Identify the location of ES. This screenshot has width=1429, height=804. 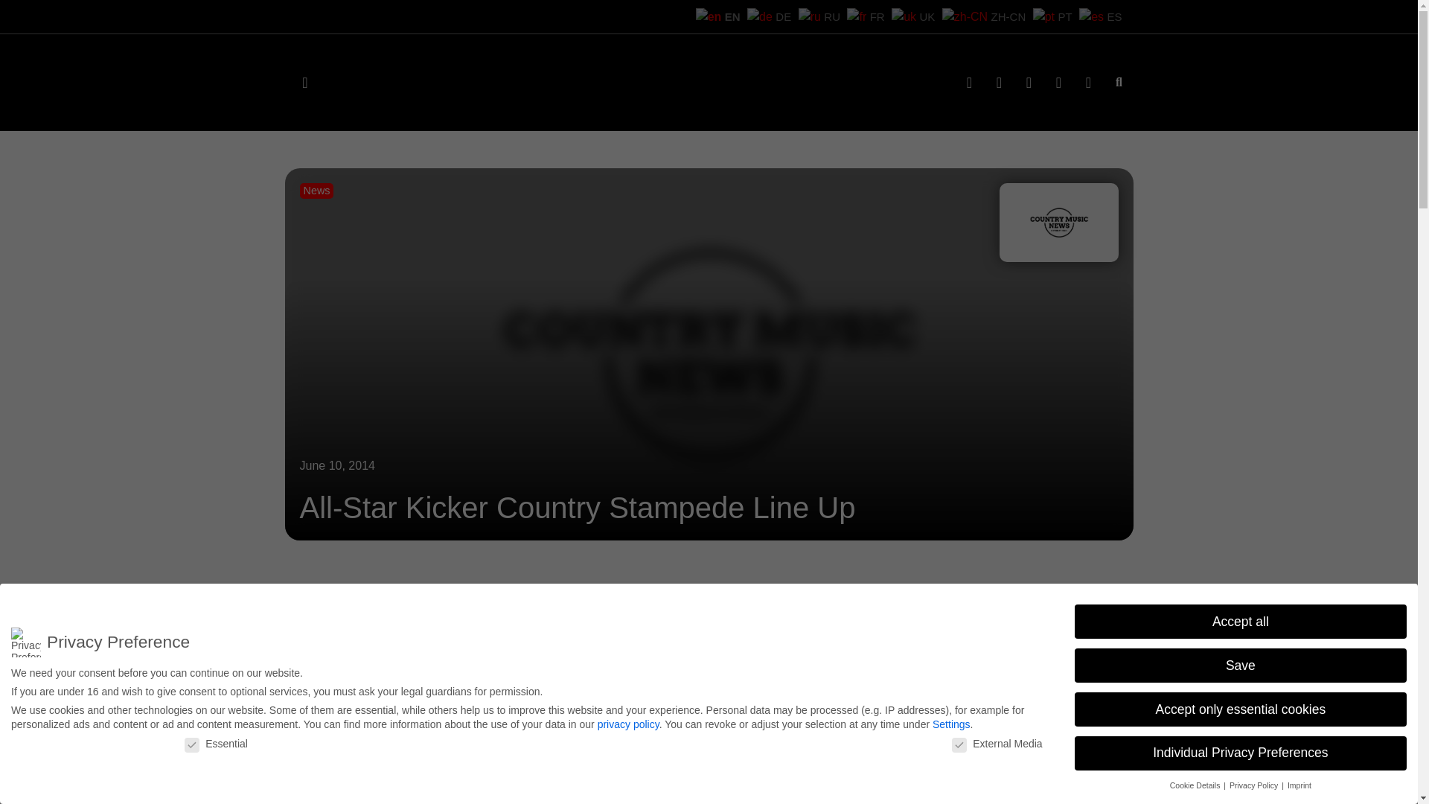
(1106, 16).